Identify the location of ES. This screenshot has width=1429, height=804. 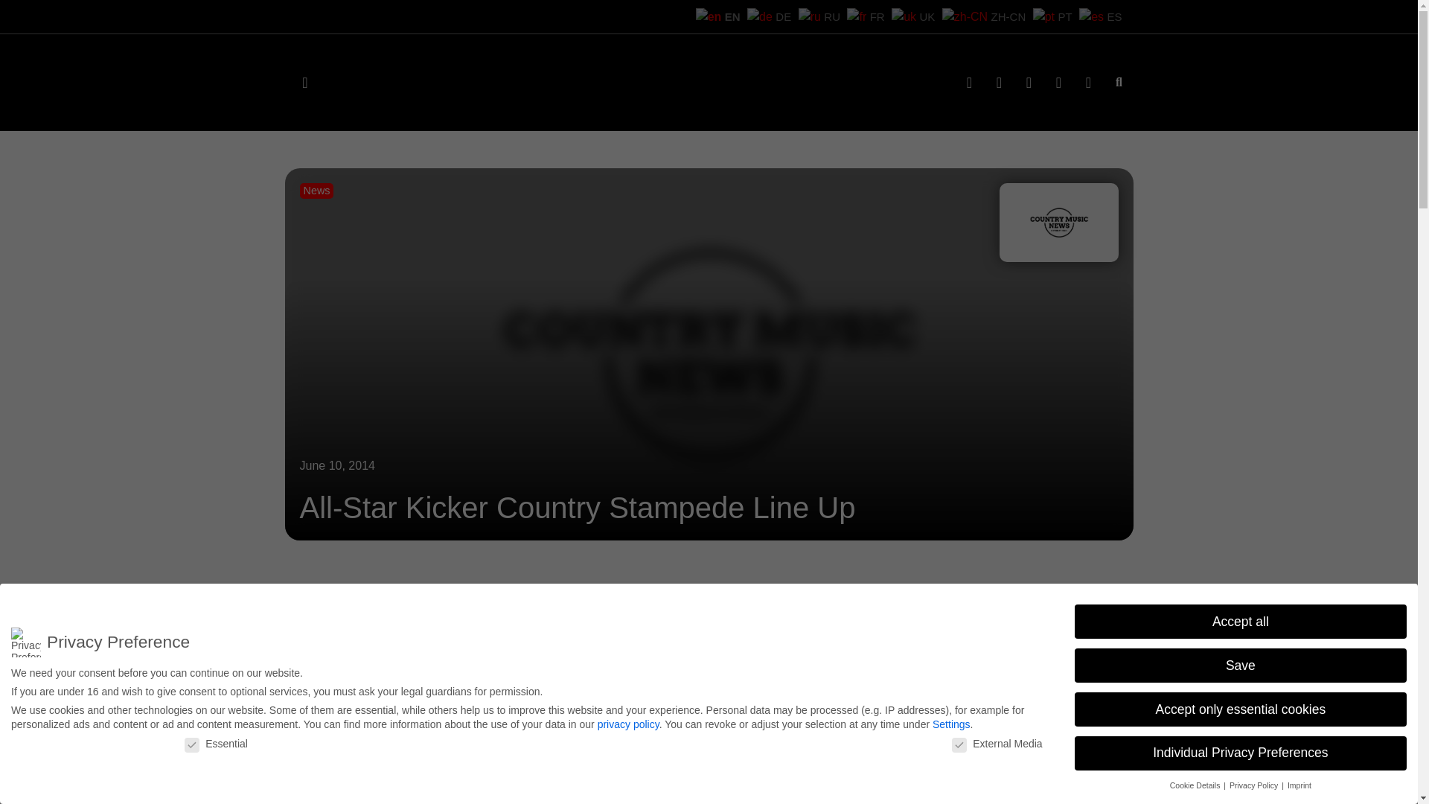
(1106, 16).